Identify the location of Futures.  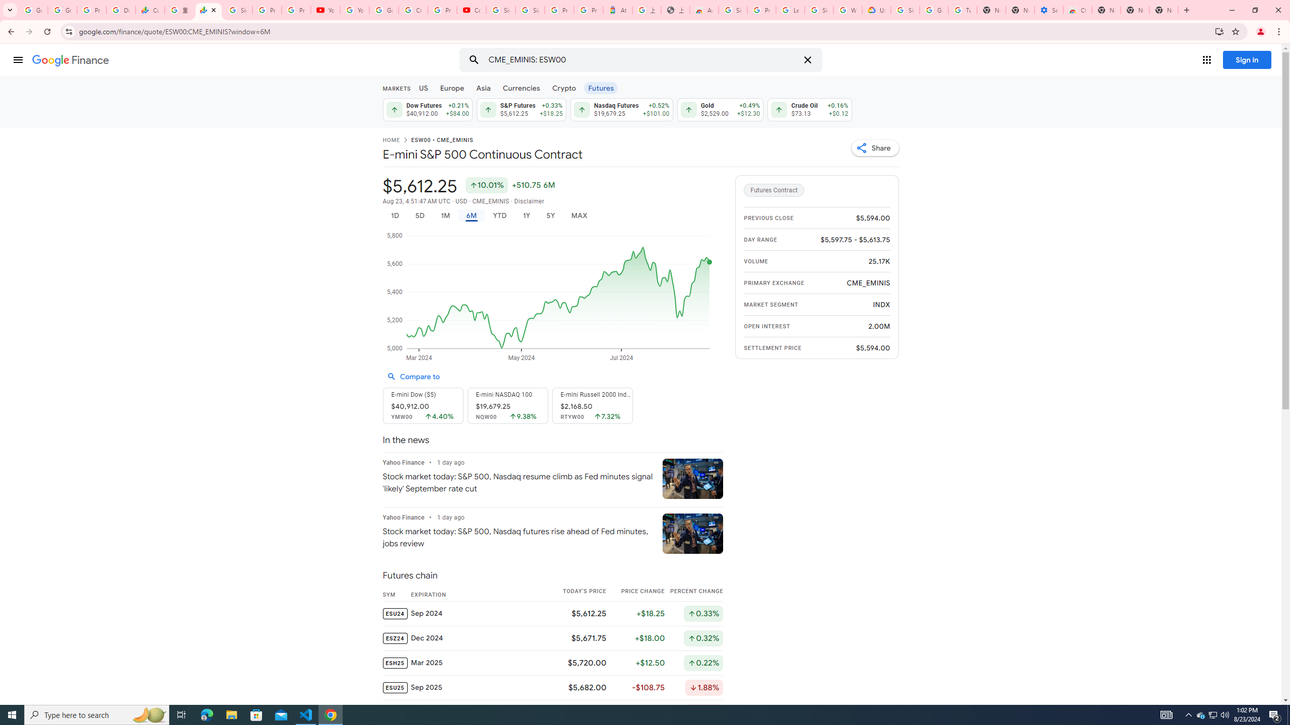
(601, 88).